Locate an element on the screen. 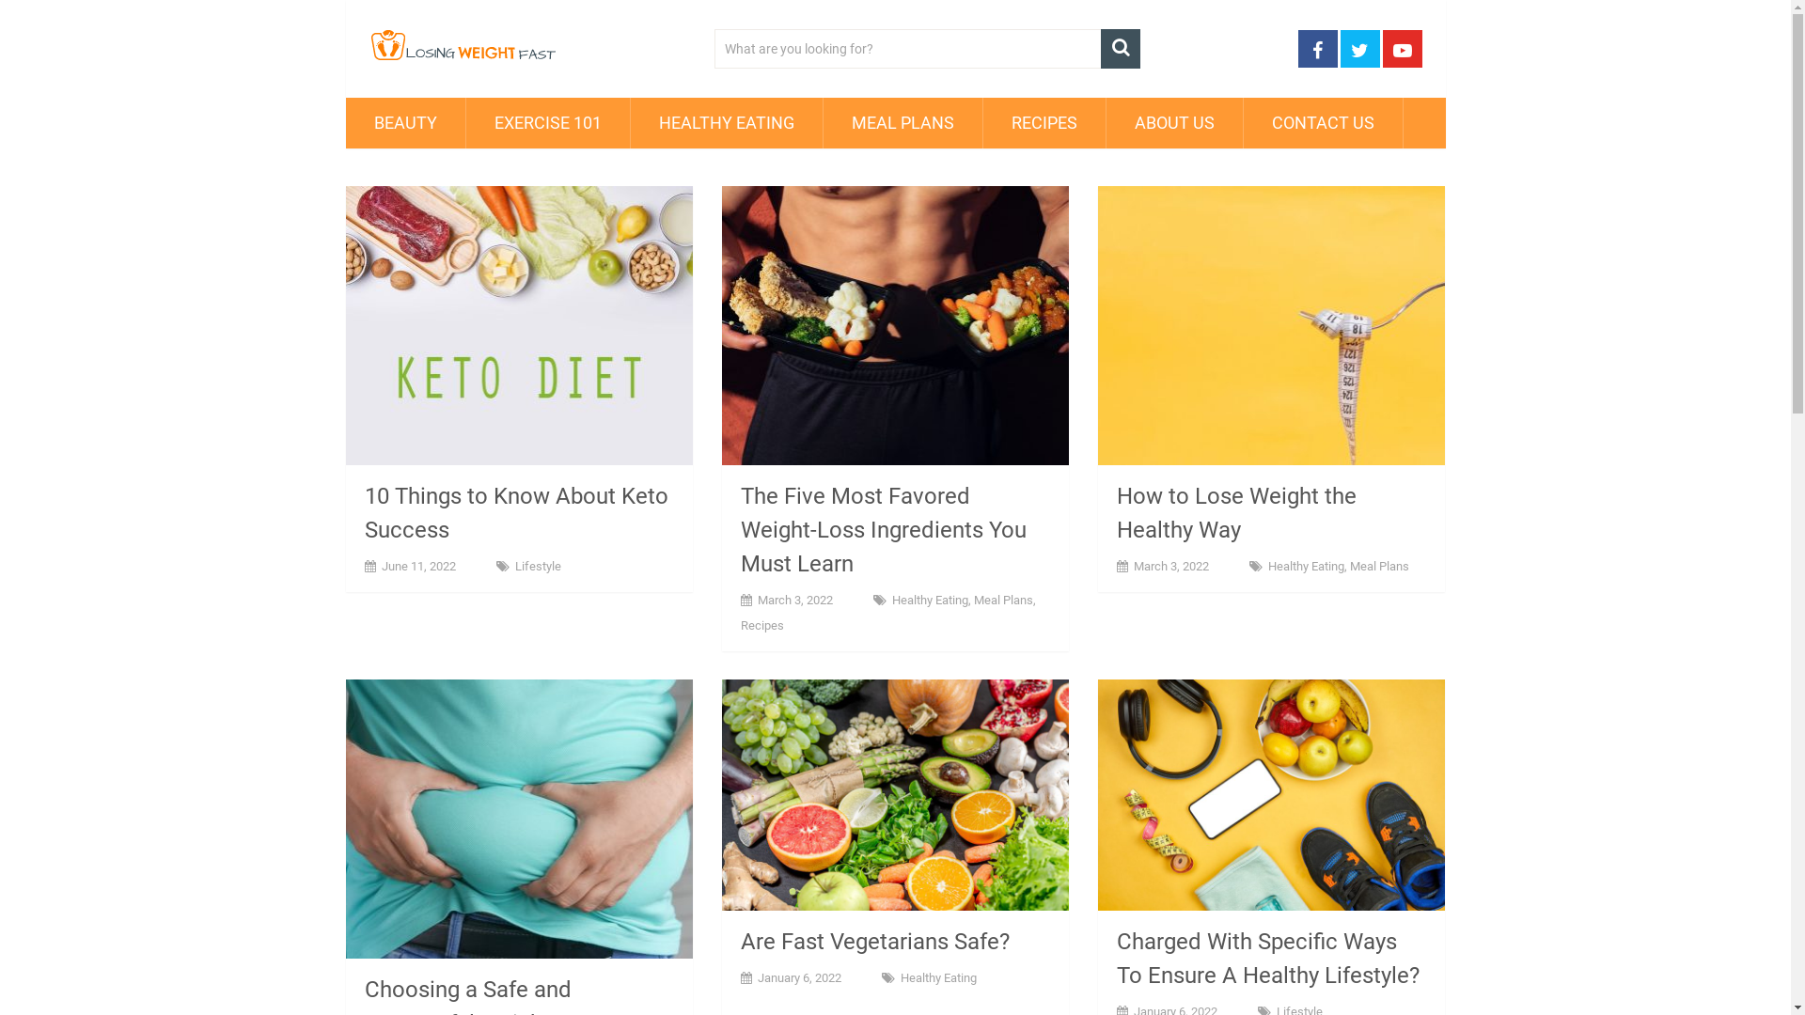 The height and width of the screenshot is (1015, 1805). How to Lose Weight the Healthy Way is located at coordinates (1272, 325).